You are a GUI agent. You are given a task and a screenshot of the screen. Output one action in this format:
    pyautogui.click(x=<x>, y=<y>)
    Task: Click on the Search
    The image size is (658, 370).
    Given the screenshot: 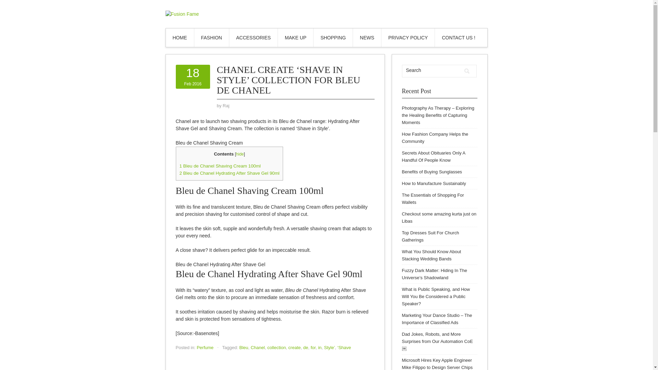 What is the action you would take?
    pyautogui.click(x=467, y=71)
    